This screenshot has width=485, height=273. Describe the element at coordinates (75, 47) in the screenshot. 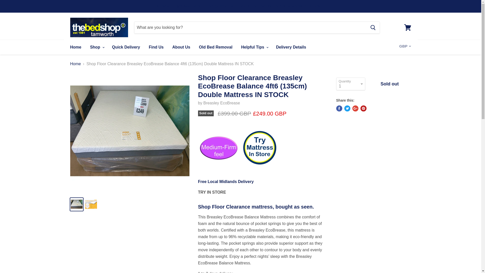

I see `Home` at that location.